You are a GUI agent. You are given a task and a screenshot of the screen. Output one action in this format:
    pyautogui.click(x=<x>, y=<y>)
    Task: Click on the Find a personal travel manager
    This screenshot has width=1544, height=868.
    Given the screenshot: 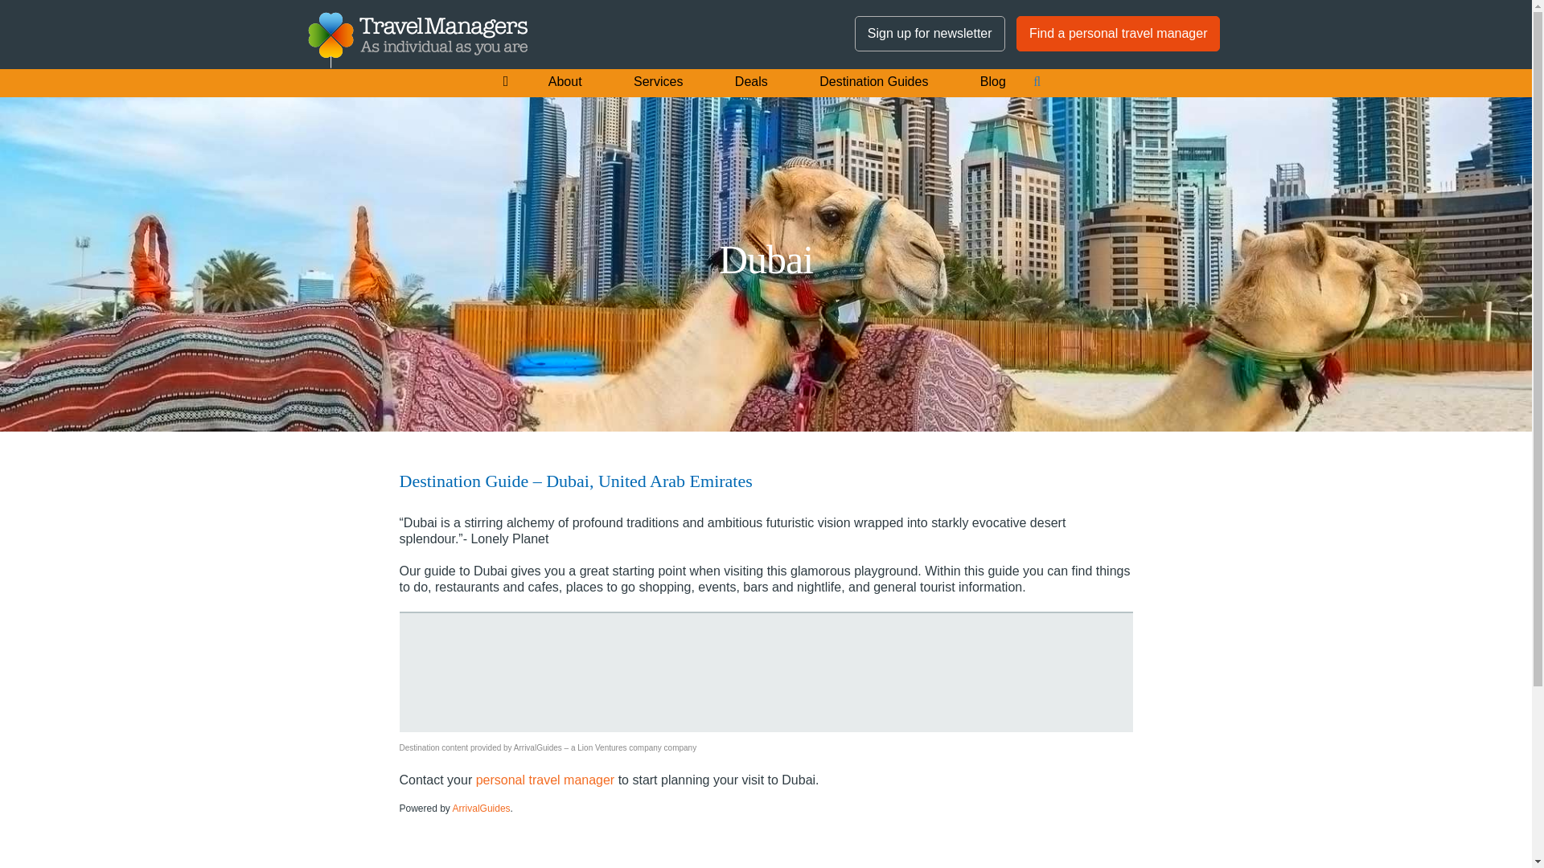 What is the action you would take?
    pyautogui.click(x=1118, y=33)
    